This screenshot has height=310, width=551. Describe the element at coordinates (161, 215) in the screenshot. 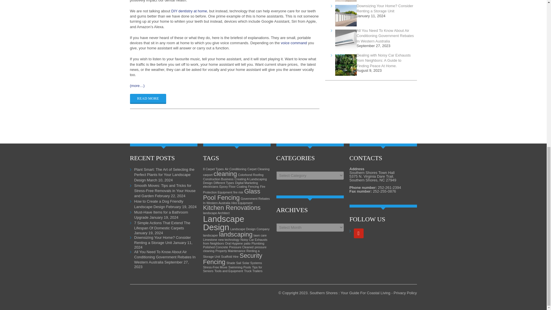

I see `Must-Have Items for a Bathroom Upgrade` at that location.